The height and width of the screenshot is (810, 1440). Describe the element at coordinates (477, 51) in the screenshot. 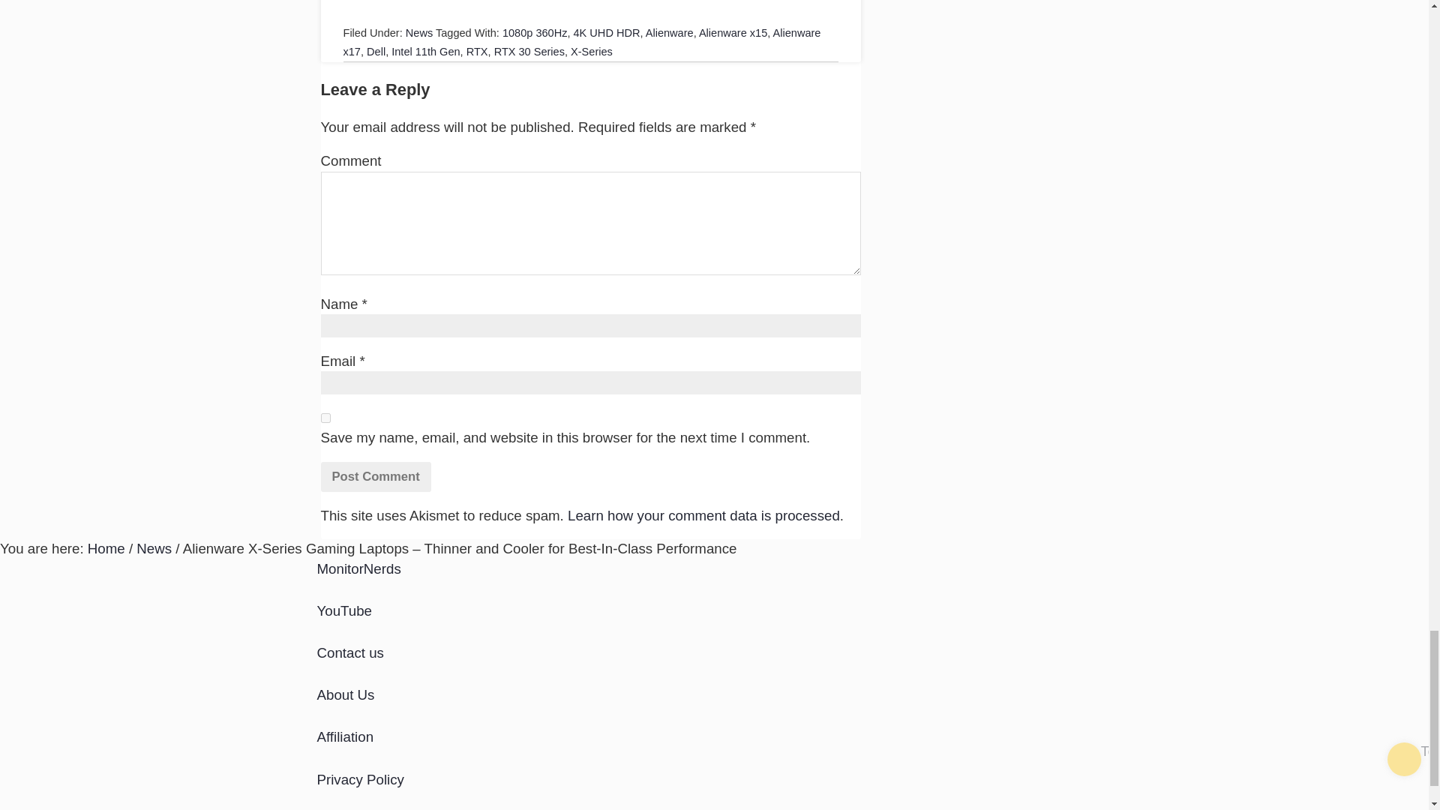

I see `RTX` at that location.